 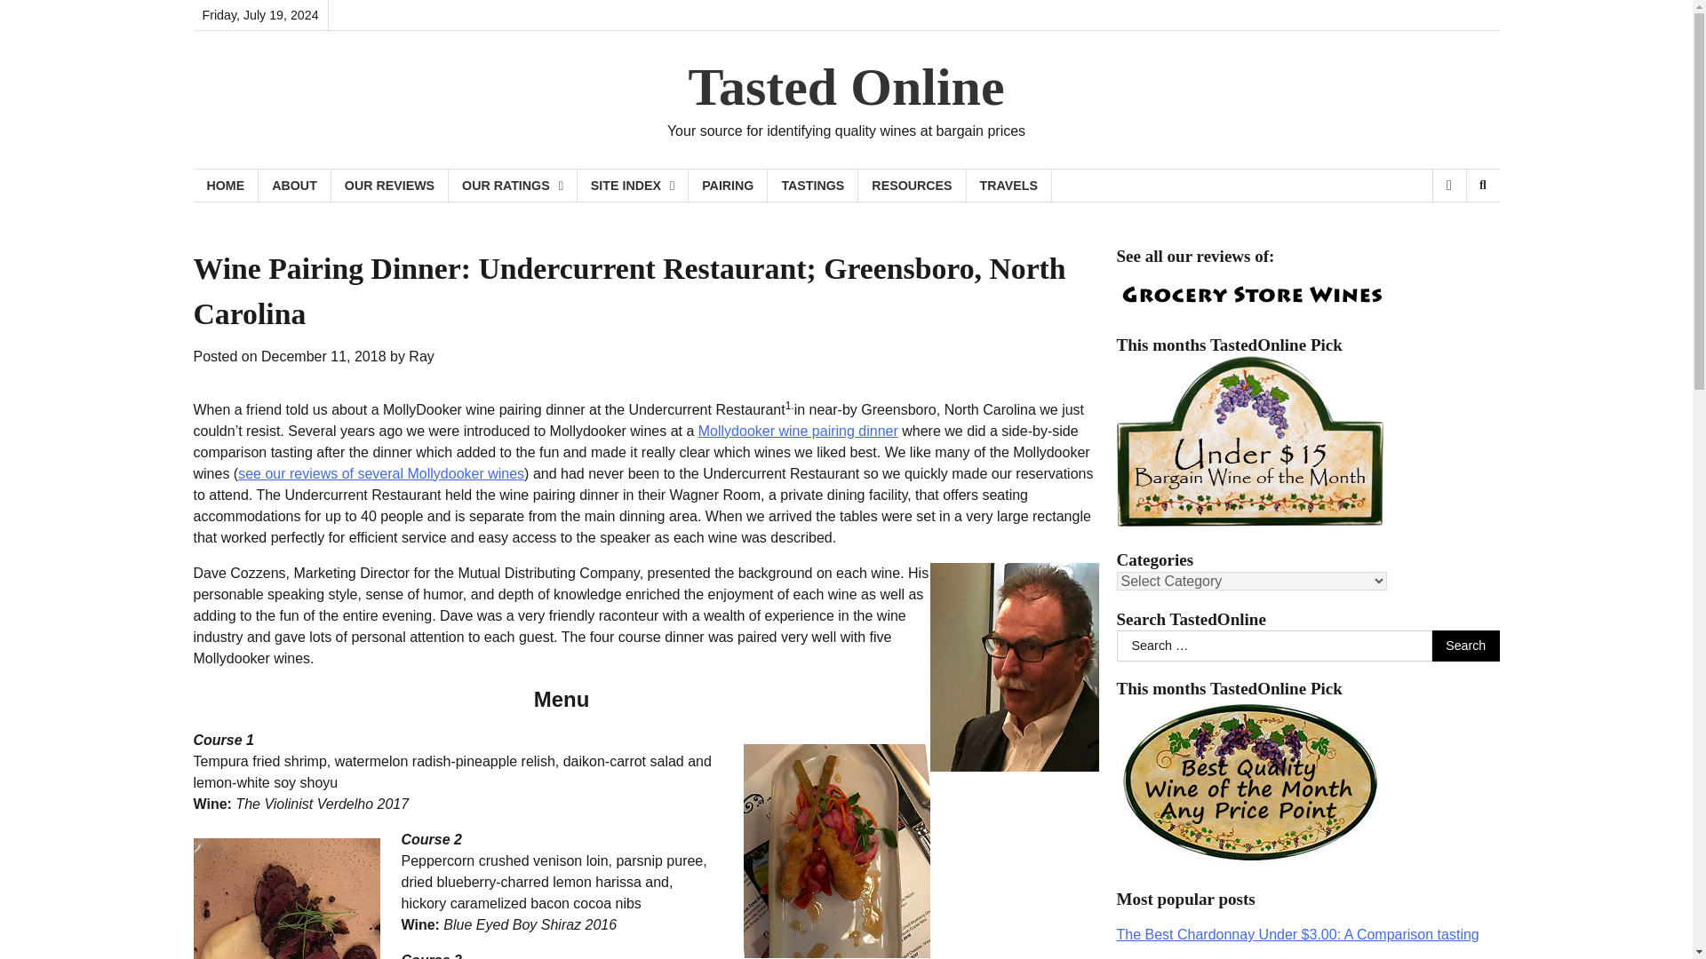 I want to click on see our reviews of several Mollydooker wines, so click(x=380, y=473).